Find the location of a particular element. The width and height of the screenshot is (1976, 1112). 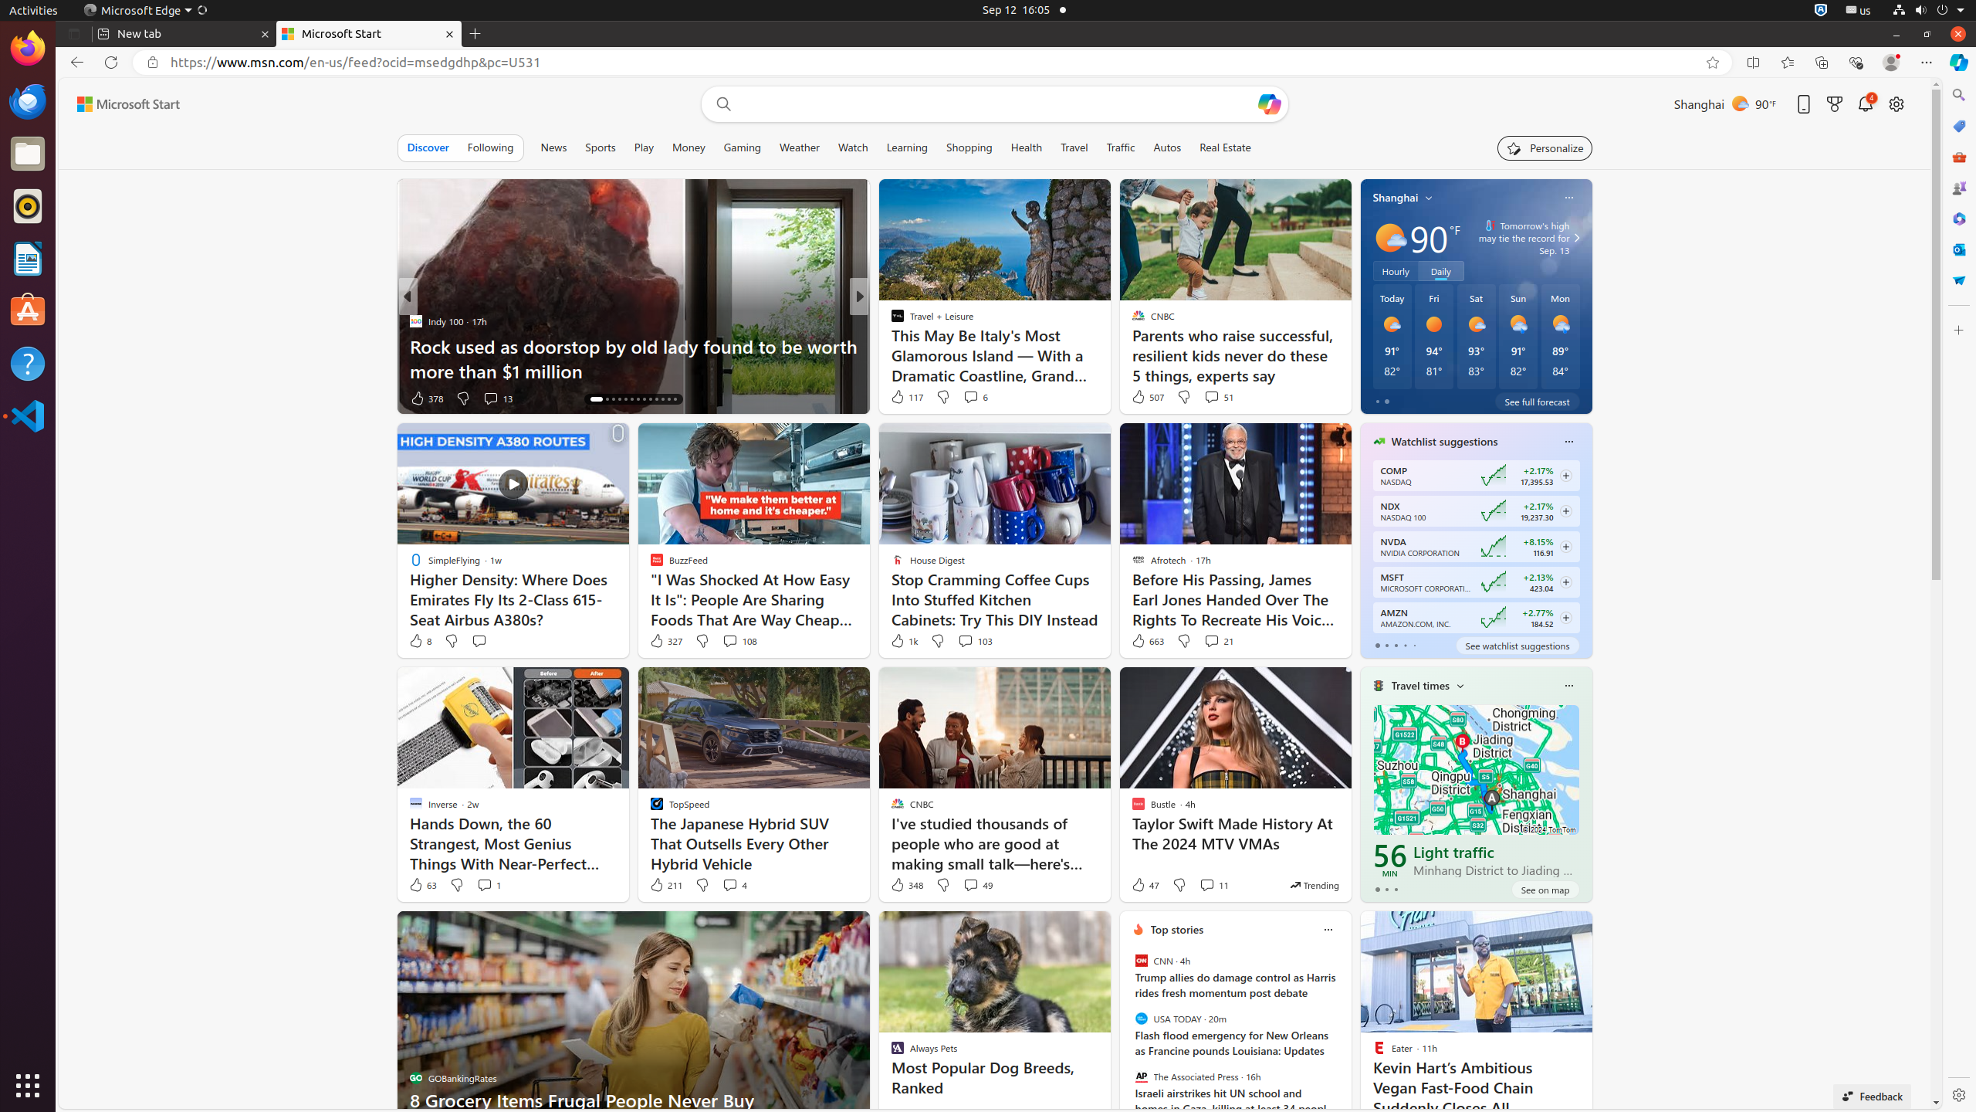

Travel times is located at coordinates (1420, 686).